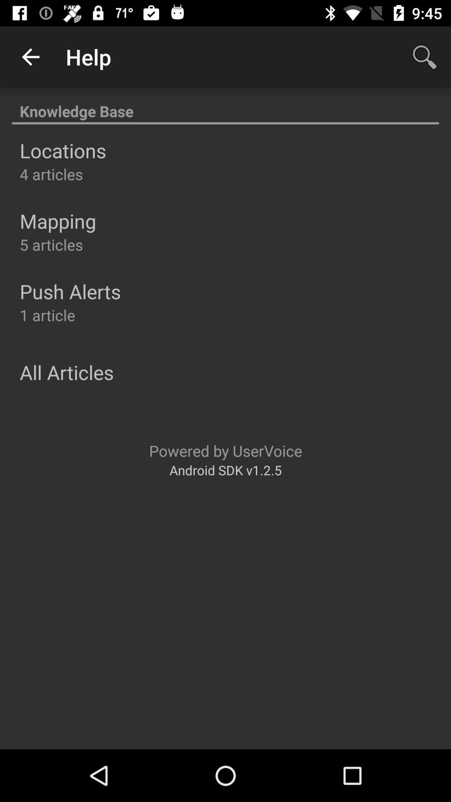 This screenshot has height=802, width=451. What do you see at coordinates (30, 57) in the screenshot?
I see `press the icon above knowledge base item` at bounding box center [30, 57].